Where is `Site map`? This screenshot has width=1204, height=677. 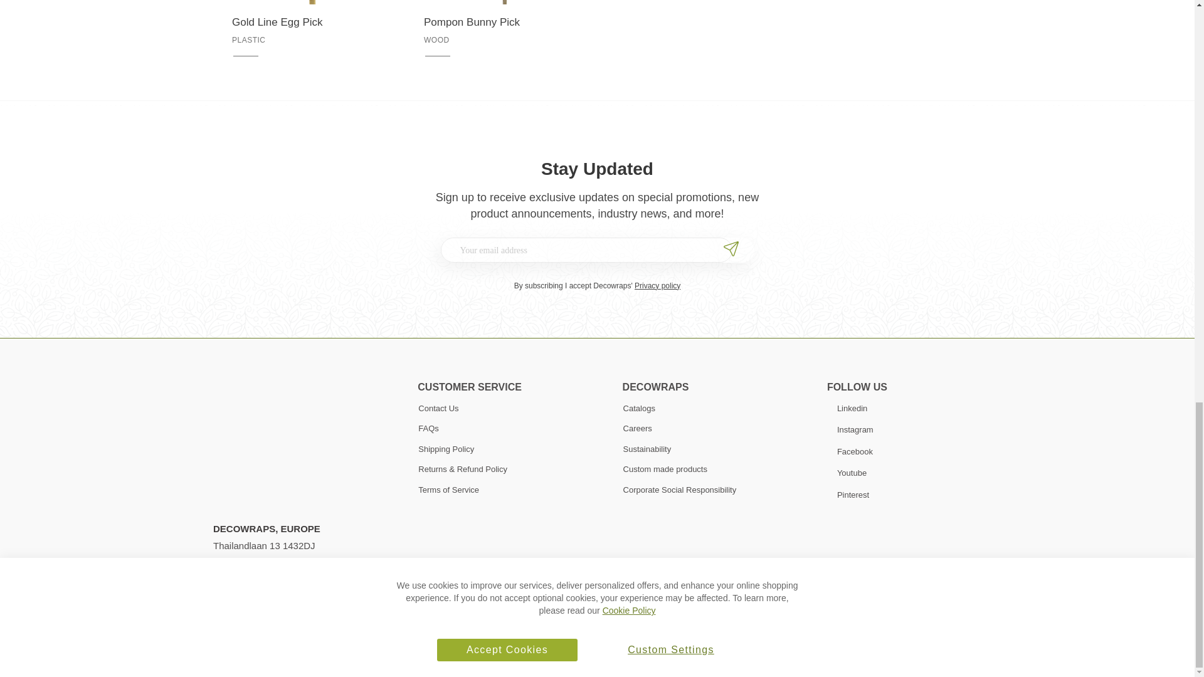 Site map is located at coordinates (384, 656).